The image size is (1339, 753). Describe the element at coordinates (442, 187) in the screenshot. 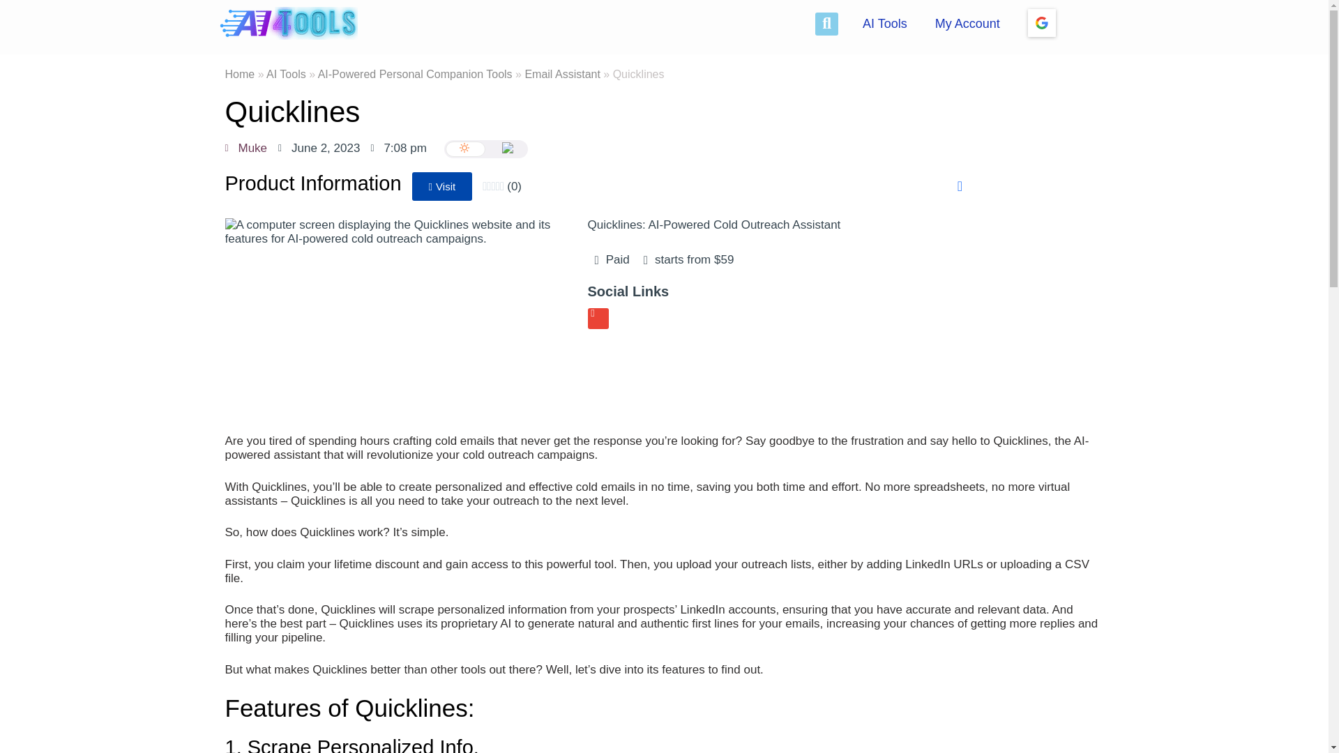

I see `Visit` at that location.